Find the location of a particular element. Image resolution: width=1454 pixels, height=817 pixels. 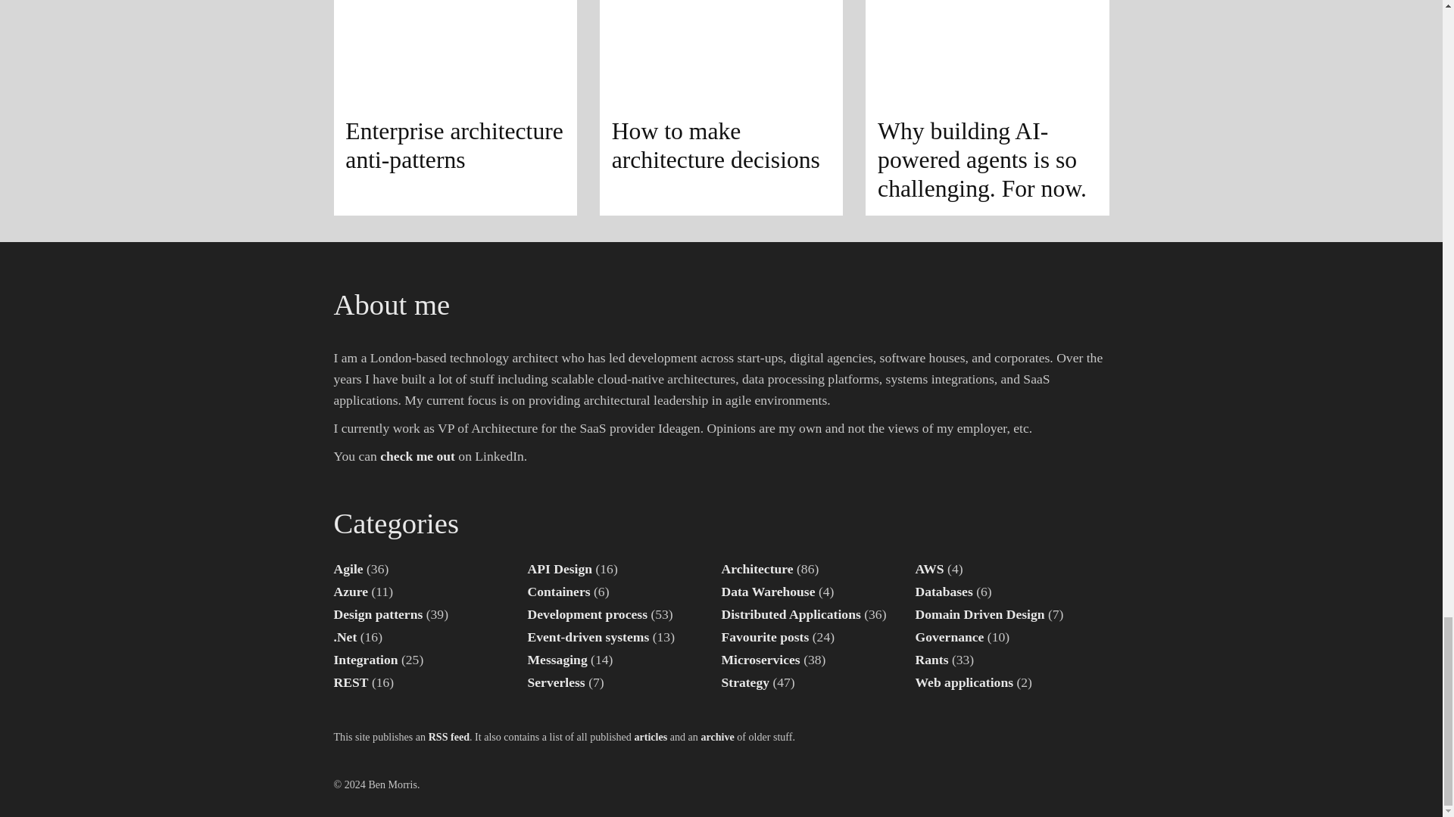

Serverless is located at coordinates (555, 682).